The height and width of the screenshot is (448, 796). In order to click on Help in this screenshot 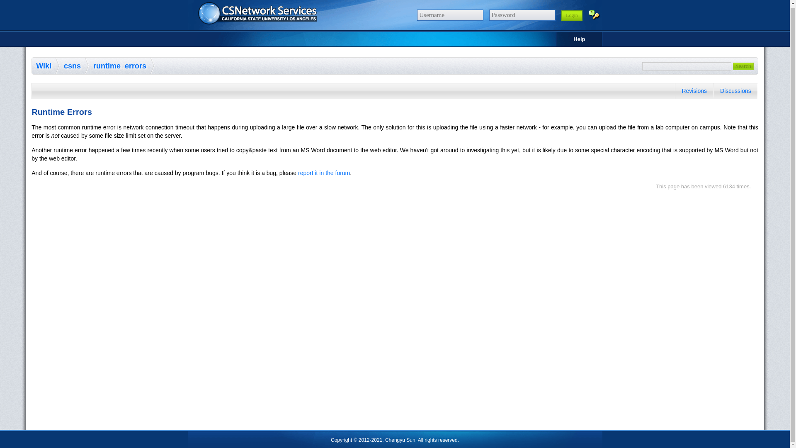, I will do `click(579, 39)`.